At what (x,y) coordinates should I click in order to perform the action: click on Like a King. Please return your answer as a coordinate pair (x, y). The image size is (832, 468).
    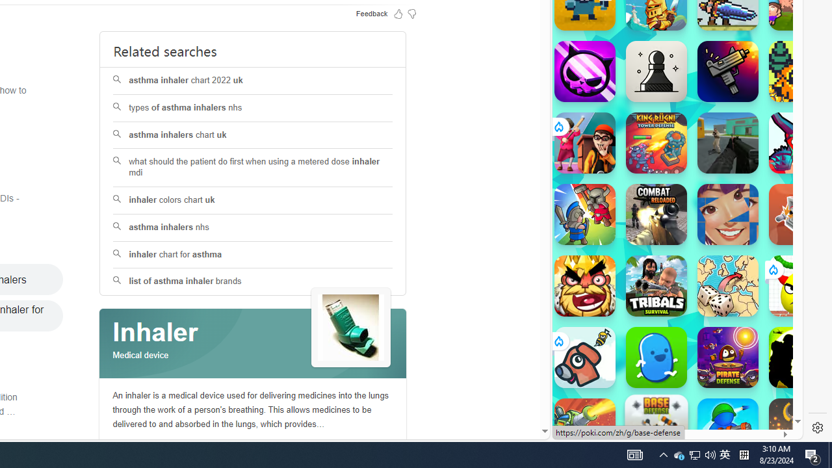
    Looking at the image, I should click on (585, 286).